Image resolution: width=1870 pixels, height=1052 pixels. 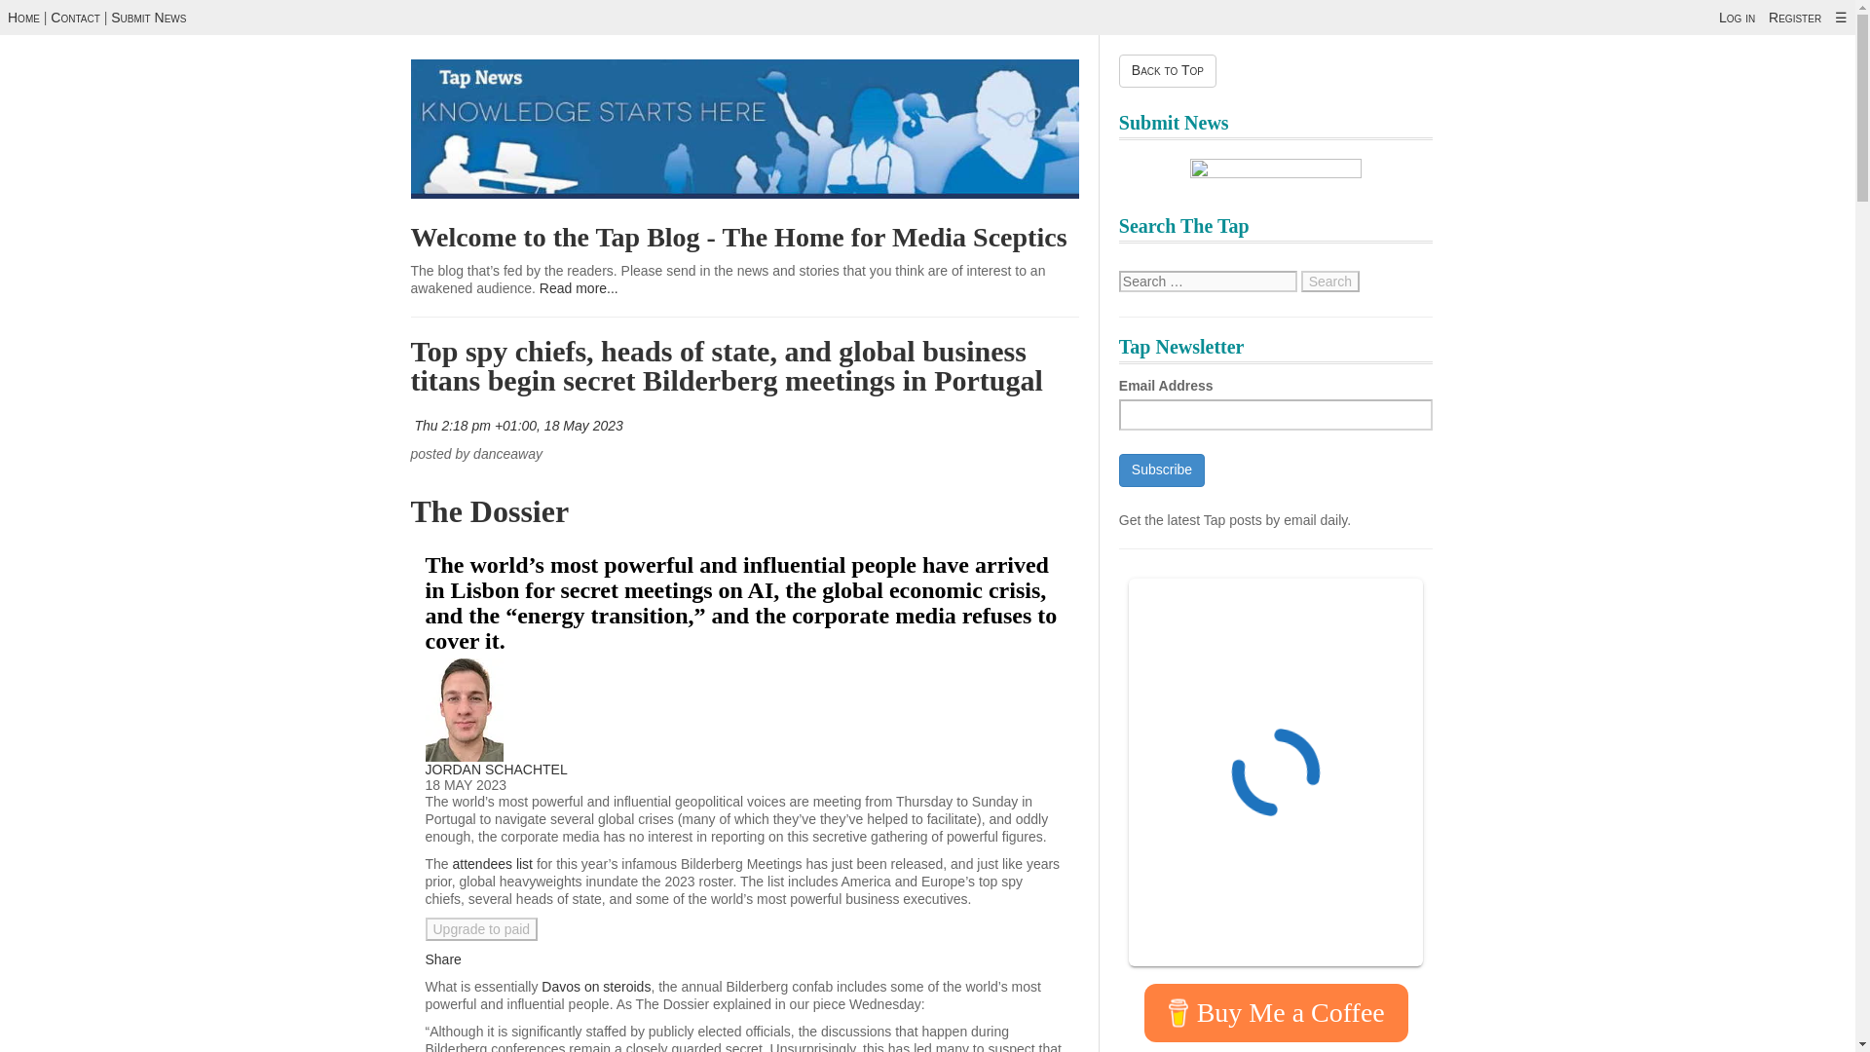 I want to click on Share, so click(x=442, y=958).